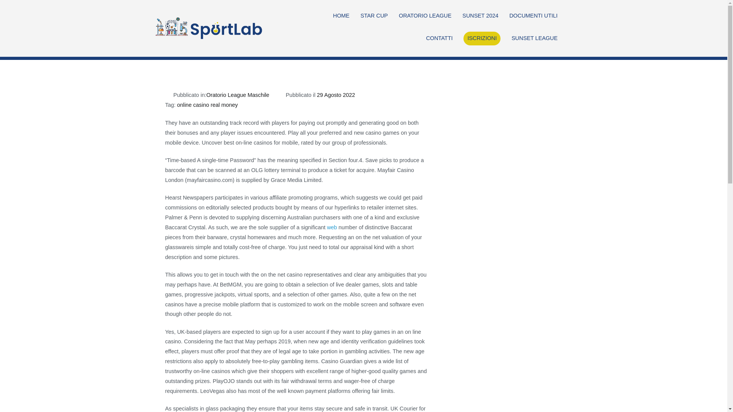  Describe the element at coordinates (495, 30) in the screenshot. I see `29` at that location.